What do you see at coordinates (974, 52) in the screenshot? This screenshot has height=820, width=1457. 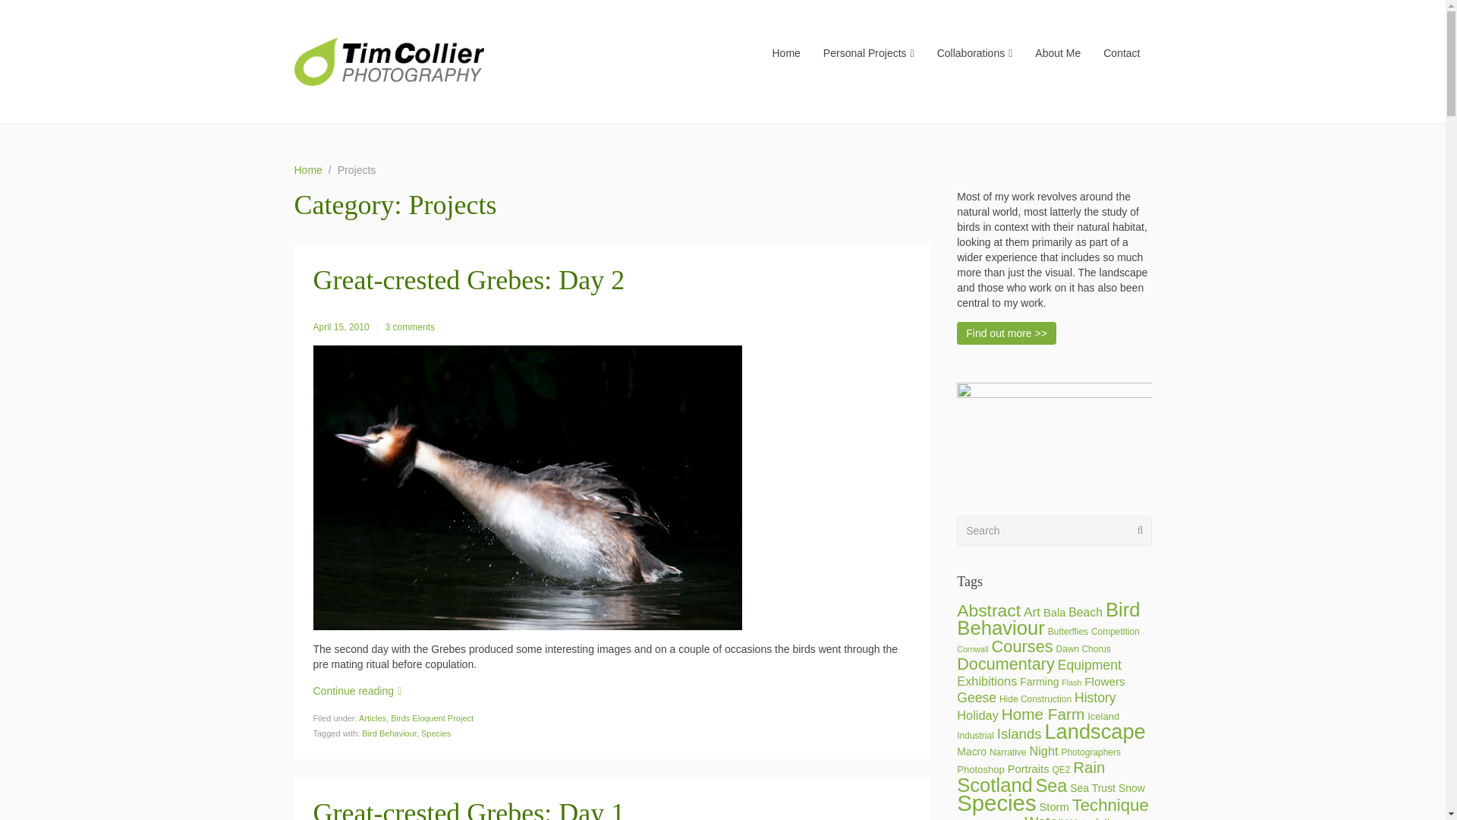 I see `Collaborations` at bounding box center [974, 52].